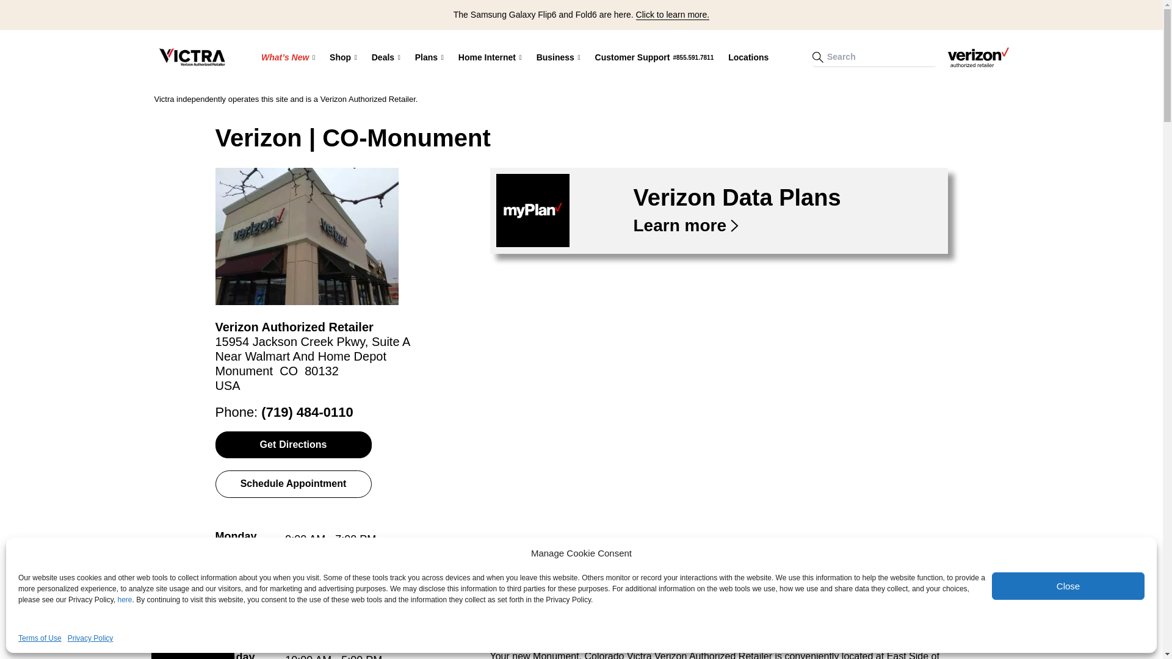 This screenshot has width=1172, height=659. I want to click on Privacy Policy, so click(90, 638).